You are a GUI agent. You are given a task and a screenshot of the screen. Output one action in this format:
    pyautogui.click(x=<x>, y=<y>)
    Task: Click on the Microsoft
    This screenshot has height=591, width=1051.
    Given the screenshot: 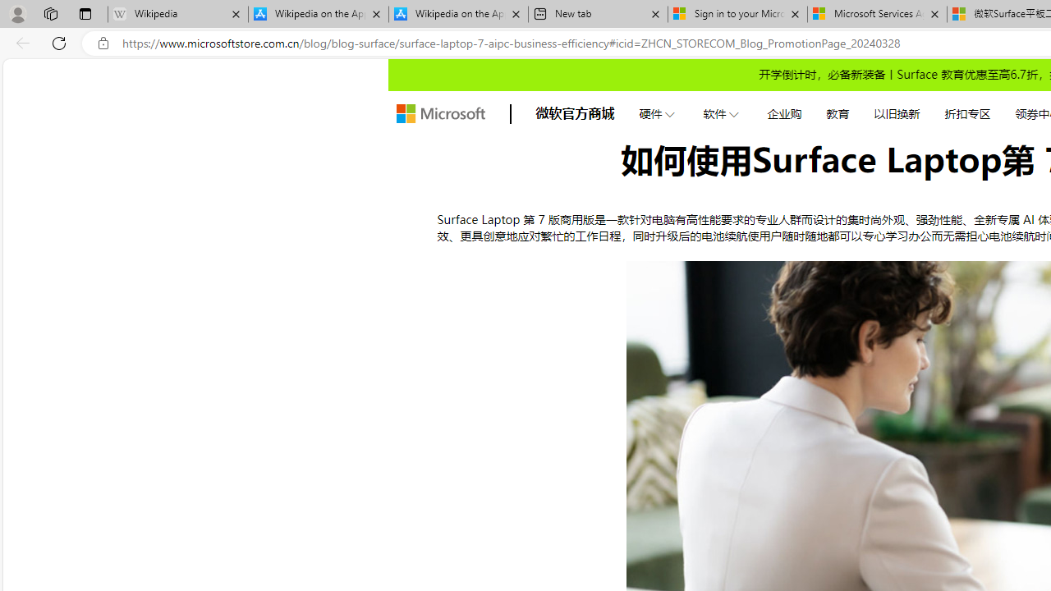 What is the action you would take?
    pyautogui.click(x=440, y=113)
    